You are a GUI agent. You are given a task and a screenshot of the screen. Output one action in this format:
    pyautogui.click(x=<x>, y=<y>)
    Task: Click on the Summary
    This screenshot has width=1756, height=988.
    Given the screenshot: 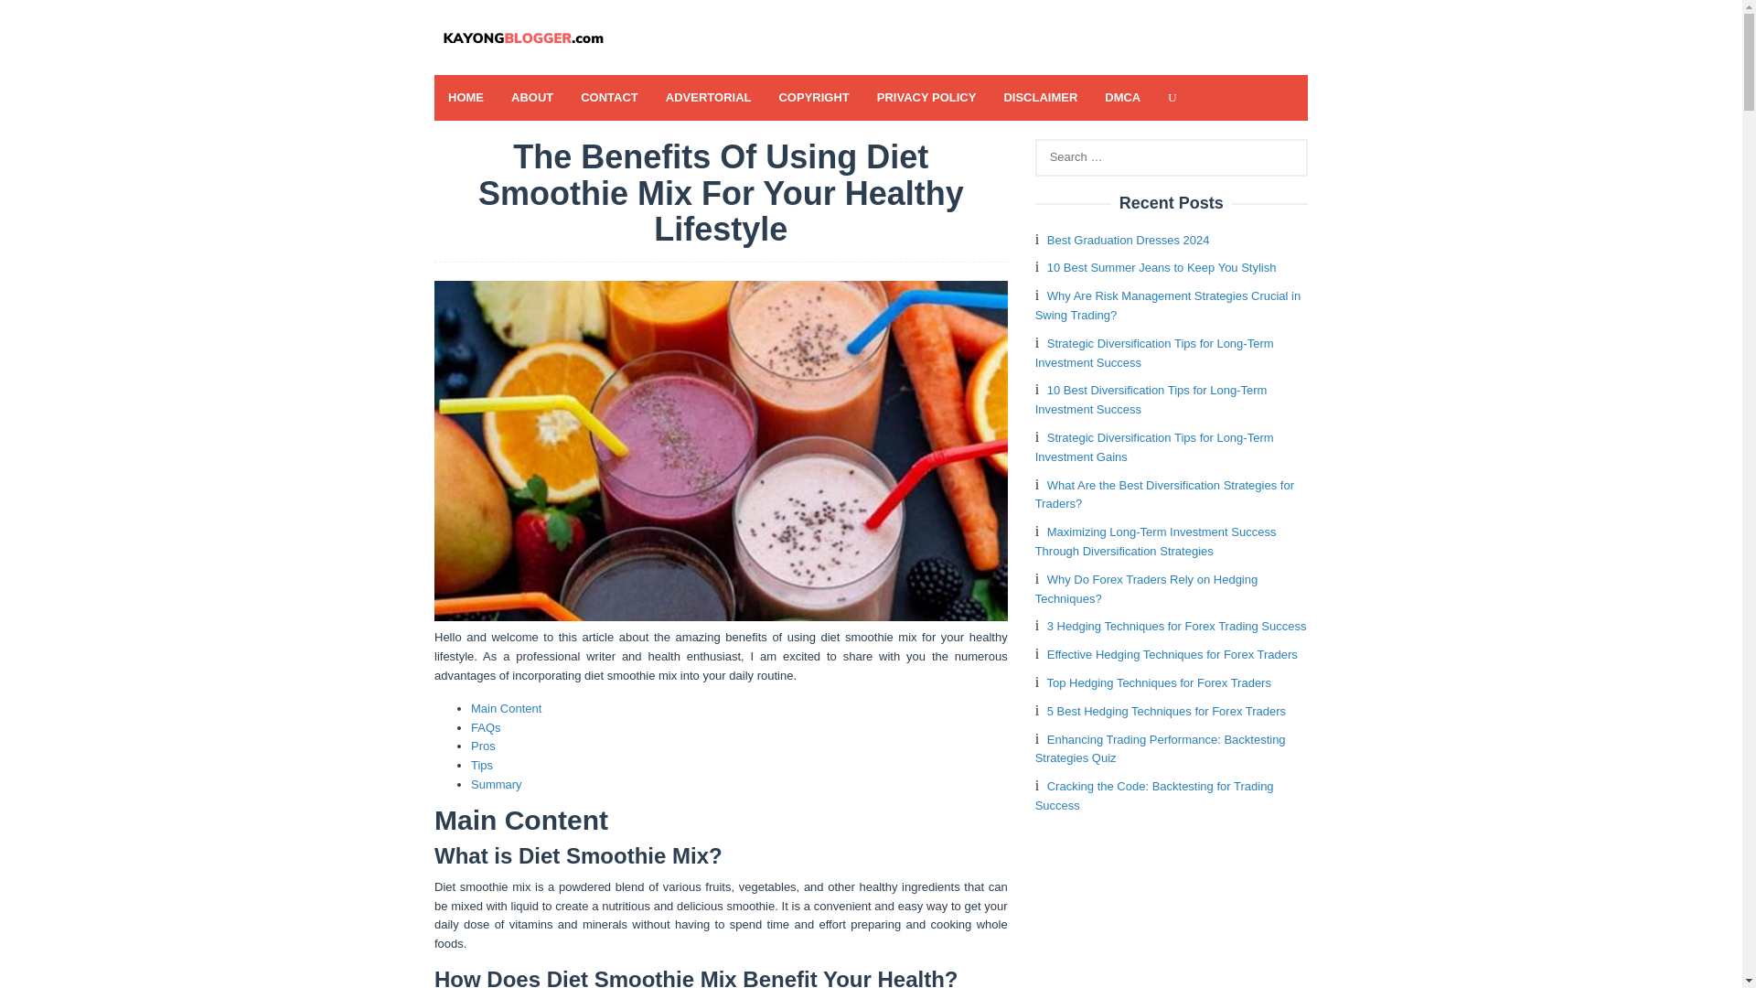 What is the action you would take?
    pyautogui.click(x=496, y=784)
    